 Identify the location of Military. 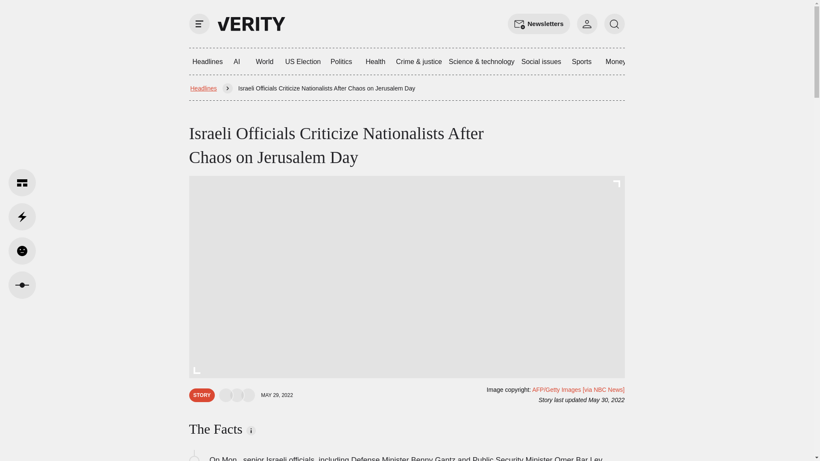
(767, 61).